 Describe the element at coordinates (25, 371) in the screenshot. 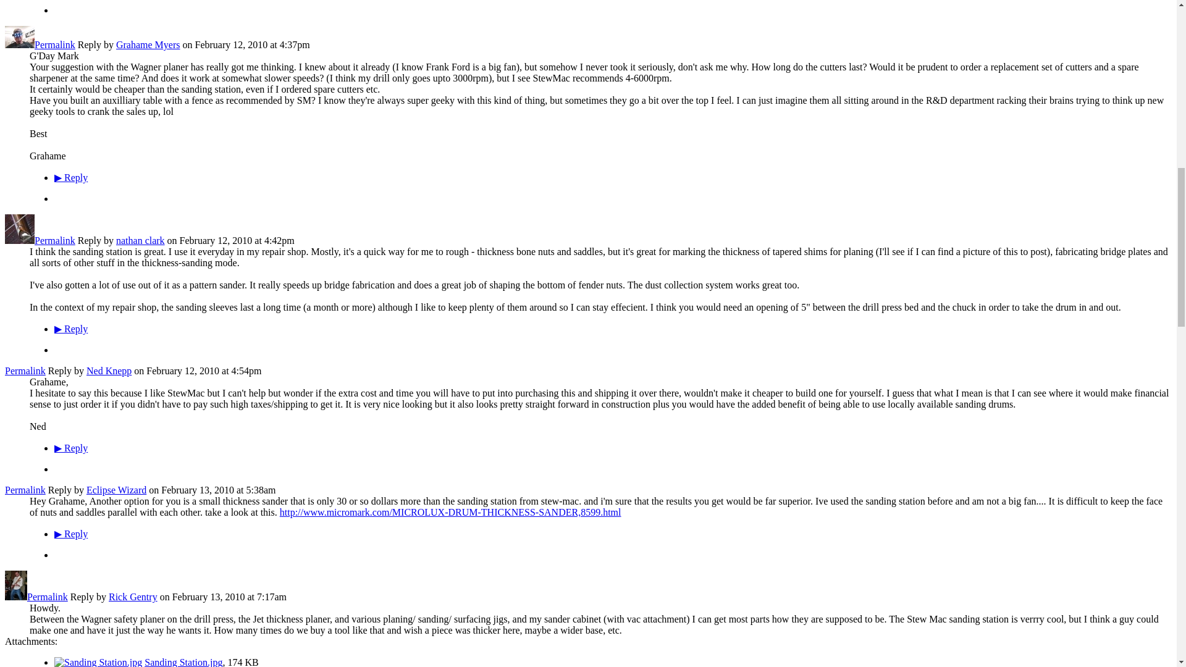

I see `Permalink to this Reply` at that location.